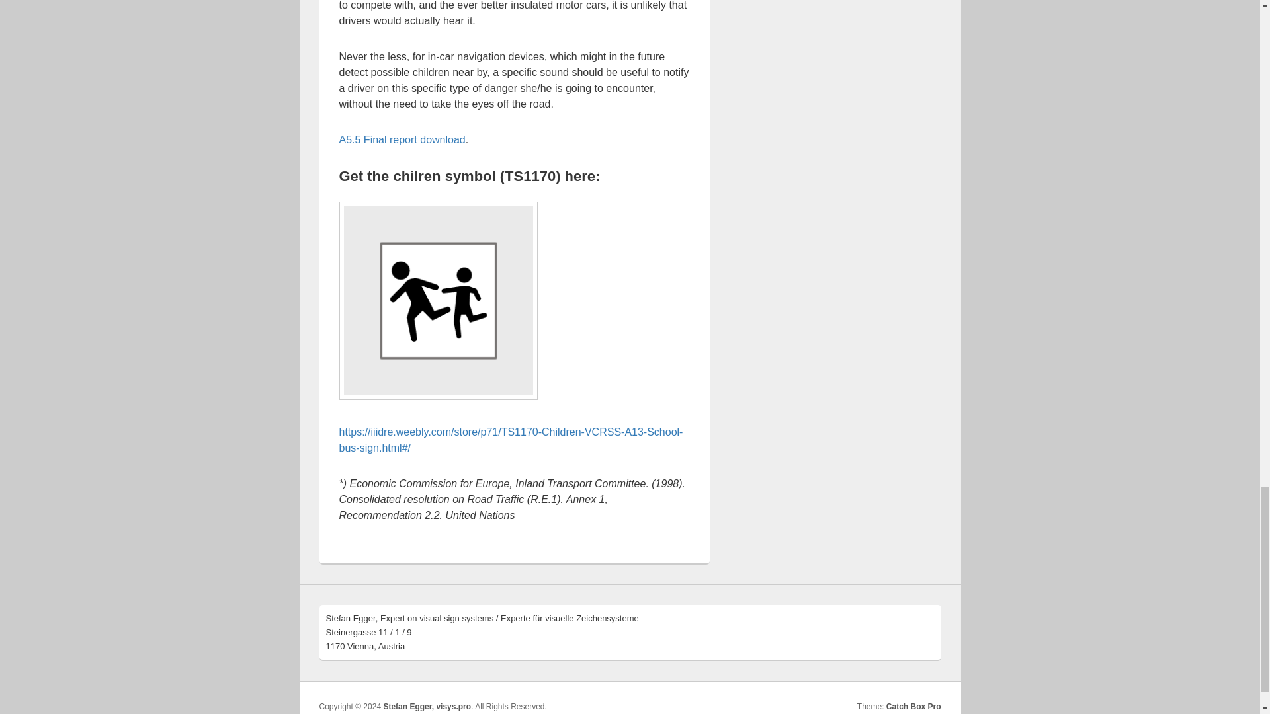  Describe the element at coordinates (402, 140) in the screenshot. I see `A5.5 Final report download` at that location.